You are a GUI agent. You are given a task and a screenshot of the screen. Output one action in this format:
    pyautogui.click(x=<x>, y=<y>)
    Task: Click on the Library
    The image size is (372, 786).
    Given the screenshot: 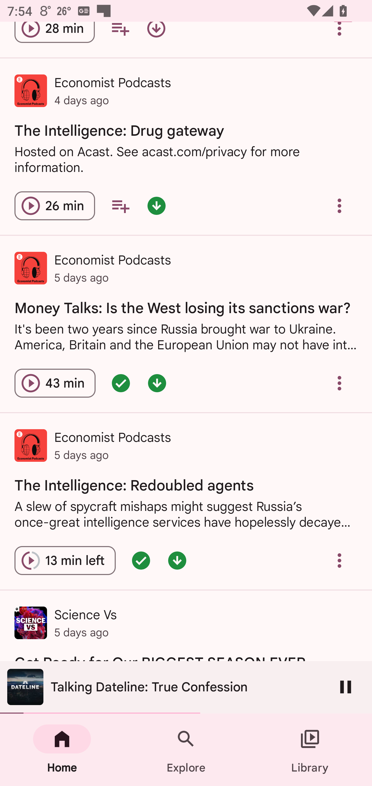 What is the action you would take?
    pyautogui.click(x=310, y=750)
    